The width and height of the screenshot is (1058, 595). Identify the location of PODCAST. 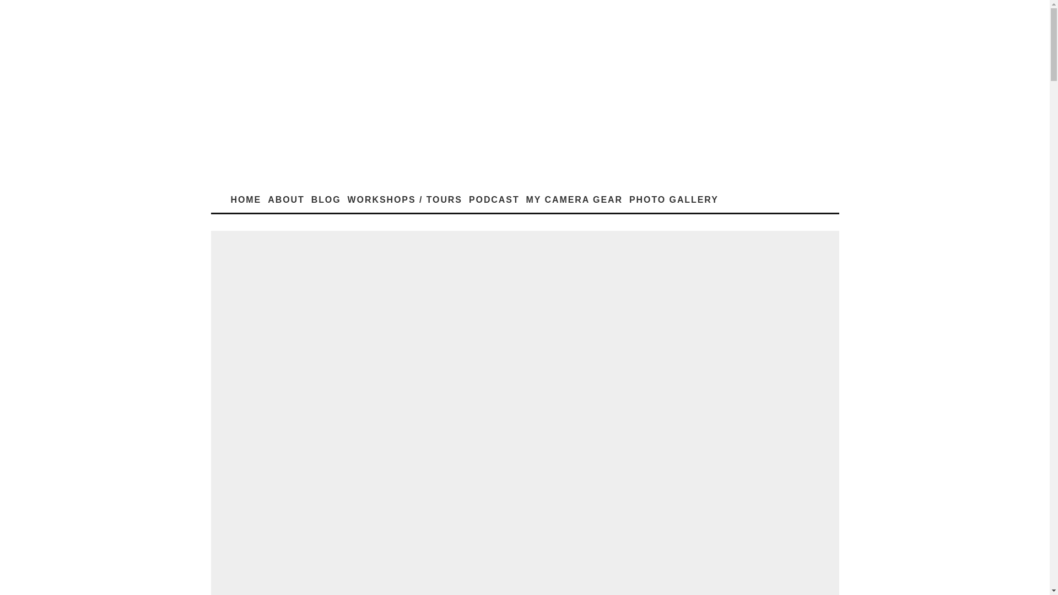
(494, 199).